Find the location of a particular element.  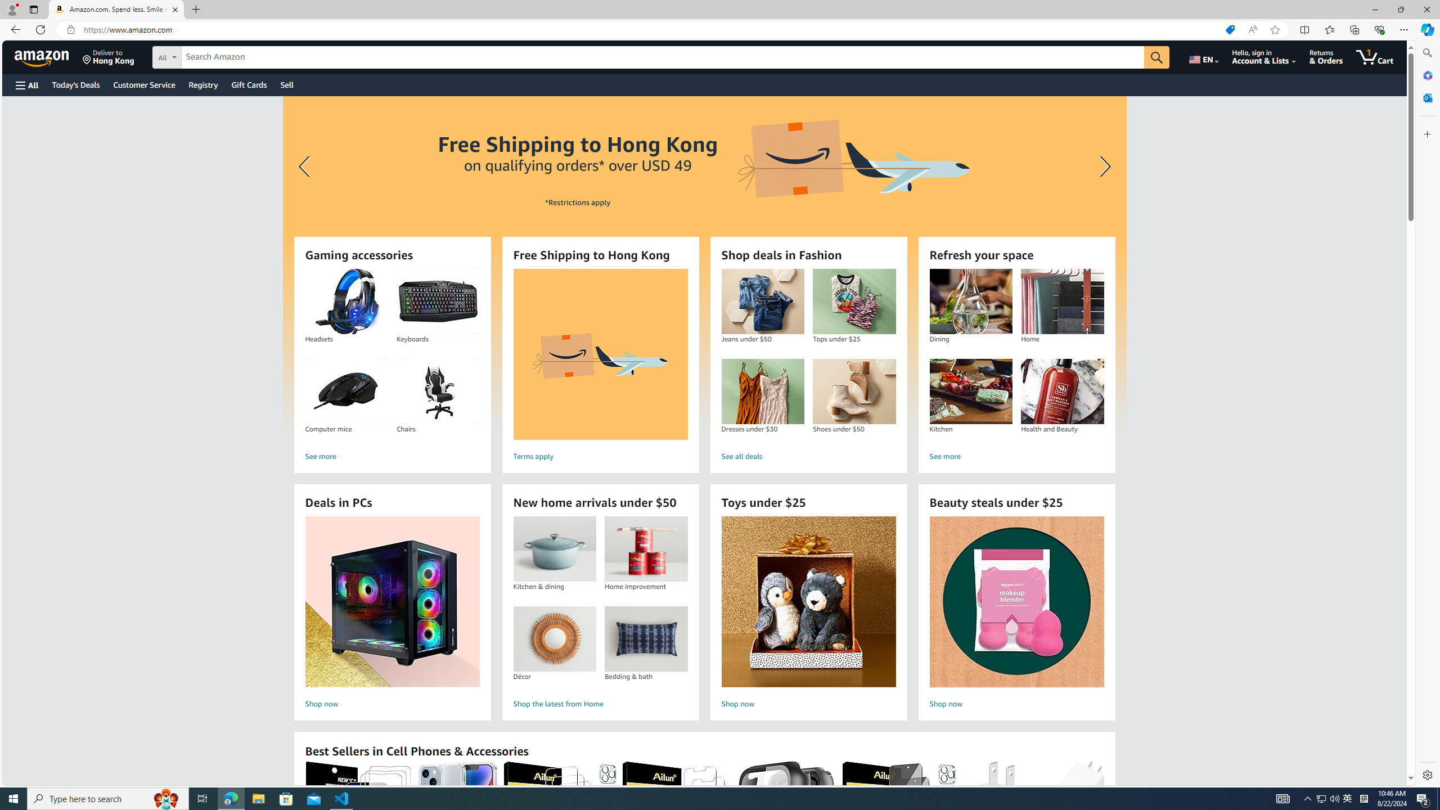

Search Amazon is located at coordinates (663, 57).